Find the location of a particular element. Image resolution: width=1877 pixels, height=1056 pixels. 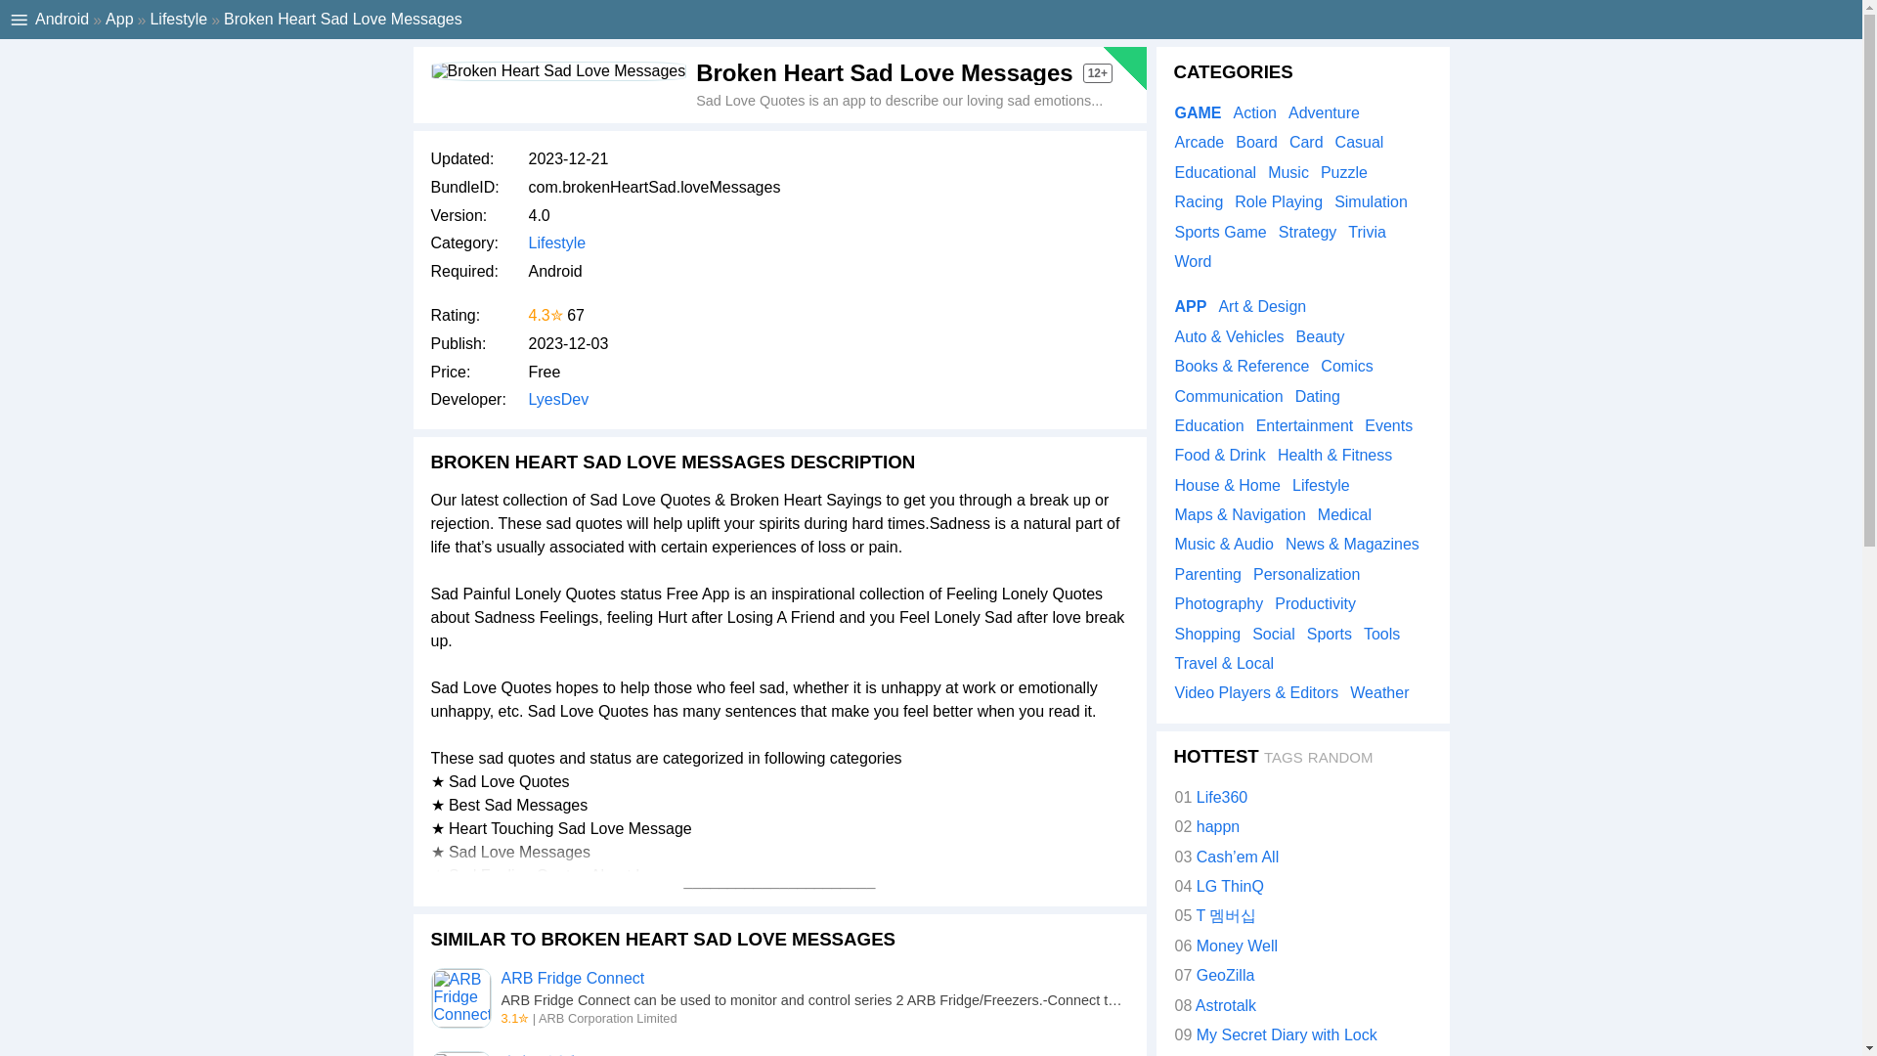

Broken Heart Sad Love Messages is located at coordinates (557, 70).